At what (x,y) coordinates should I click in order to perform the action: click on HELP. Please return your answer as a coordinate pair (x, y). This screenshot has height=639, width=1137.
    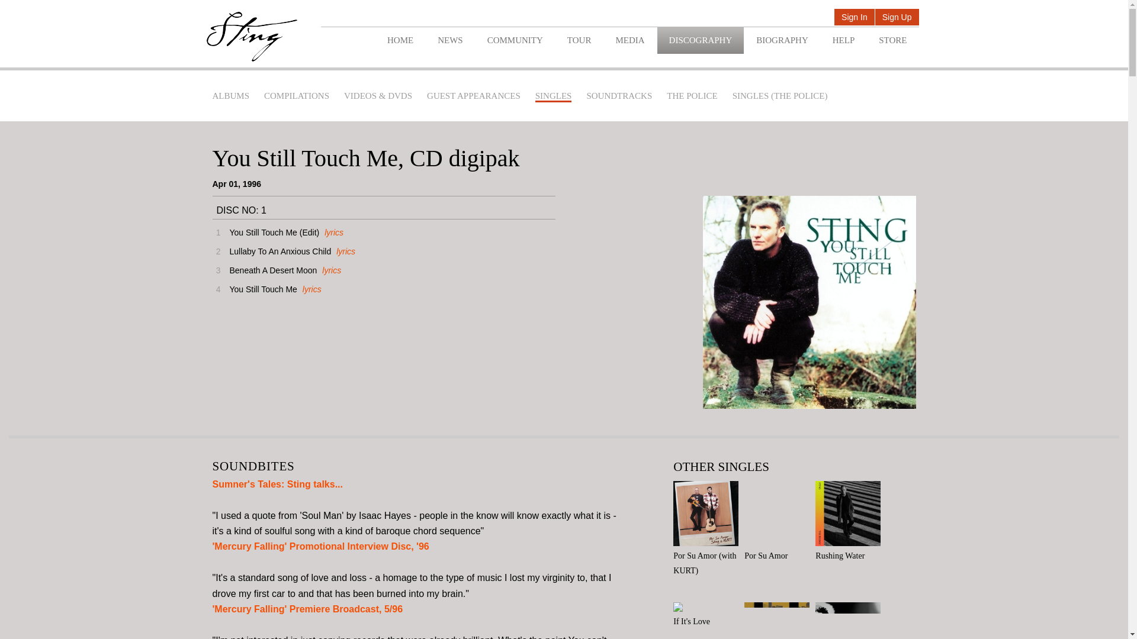
    Looking at the image, I should click on (843, 40).